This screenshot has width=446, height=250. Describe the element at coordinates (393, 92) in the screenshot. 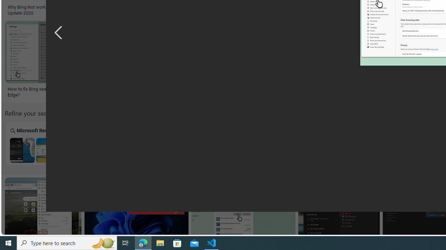

I see `How to fix Bing search not working in Microsoft Edge?` at that location.